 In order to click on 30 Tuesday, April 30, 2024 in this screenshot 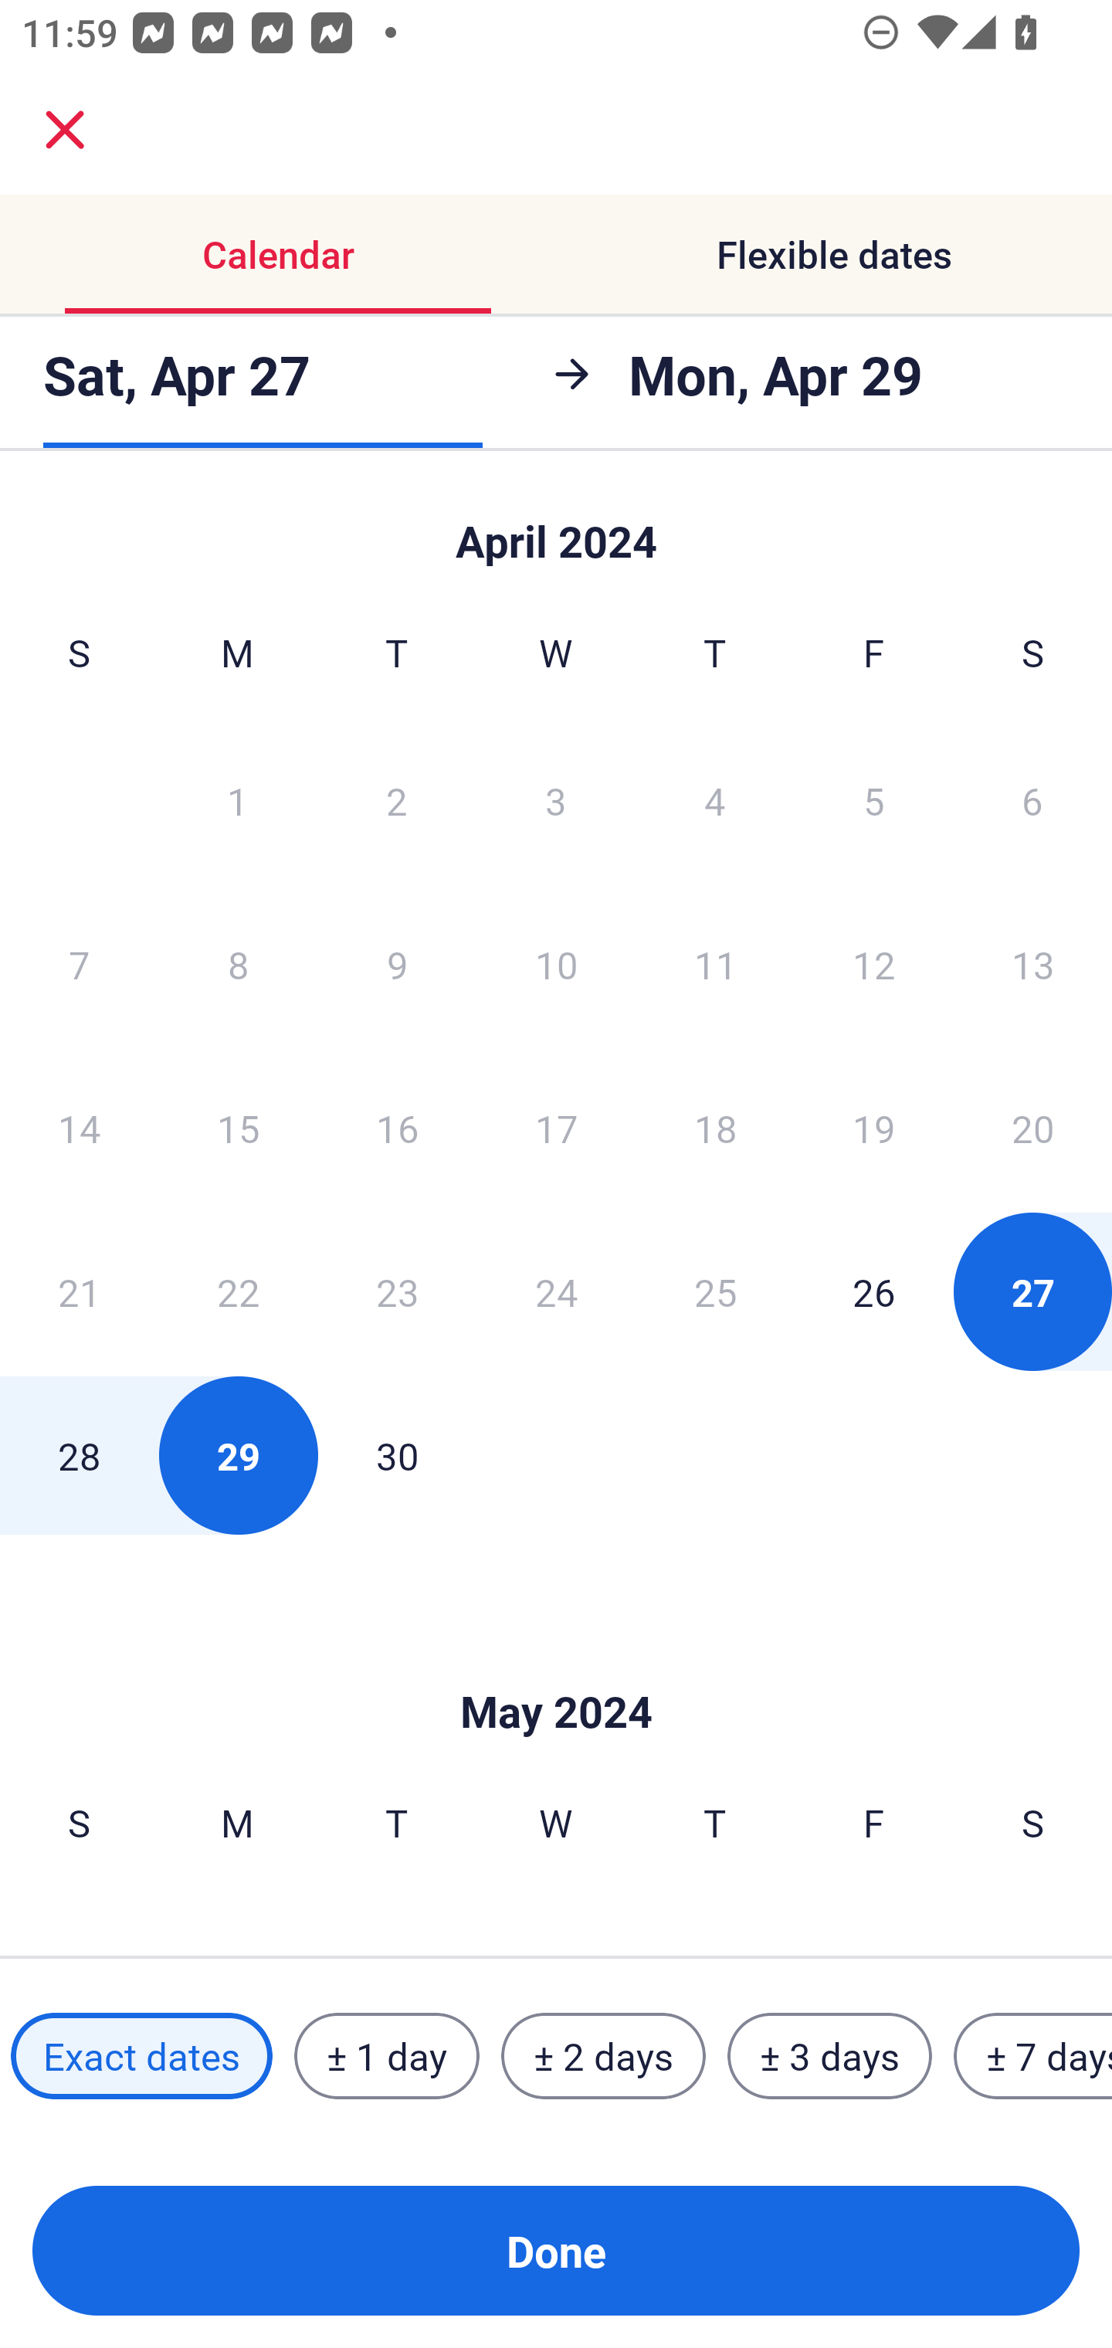, I will do `click(397, 1455)`.